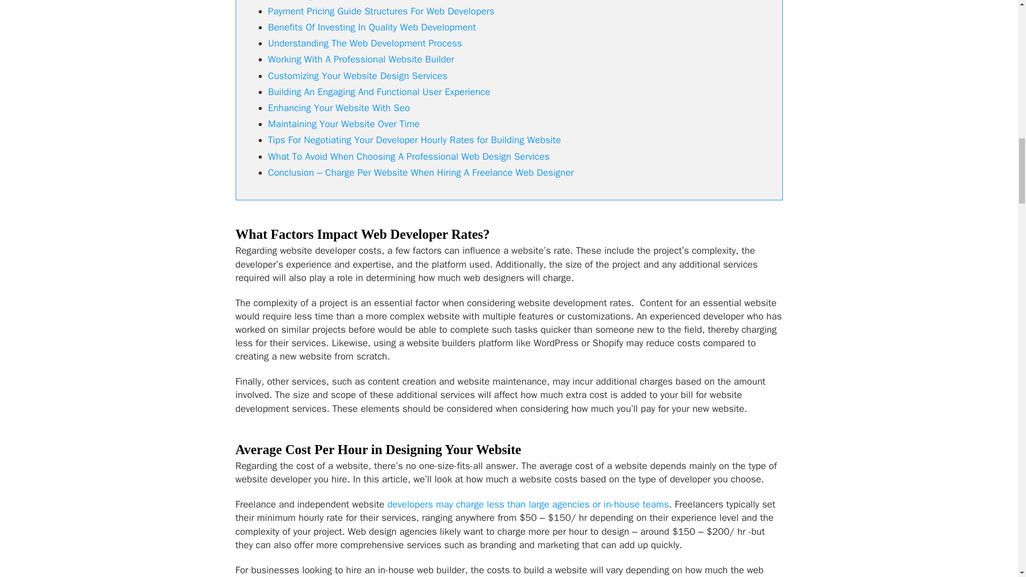 This screenshot has width=1026, height=577. Describe the element at coordinates (528, 504) in the screenshot. I see `Top Tips for Software Development Team Best Practices` at that location.